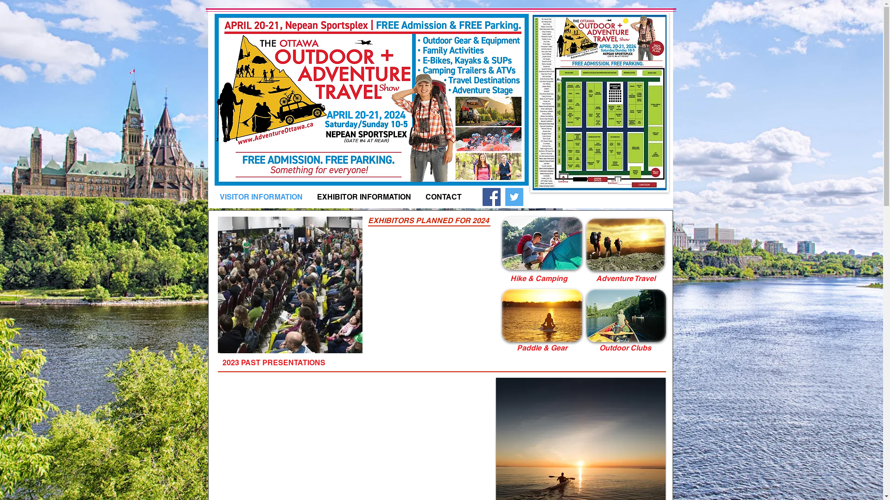 The image size is (890, 500). Describe the element at coordinates (625, 244) in the screenshot. I see `walllpaper3a.jpg` at that location.